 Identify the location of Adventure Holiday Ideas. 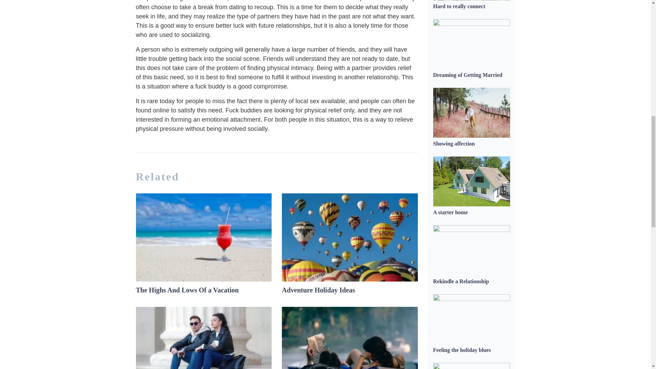
(318, 290).